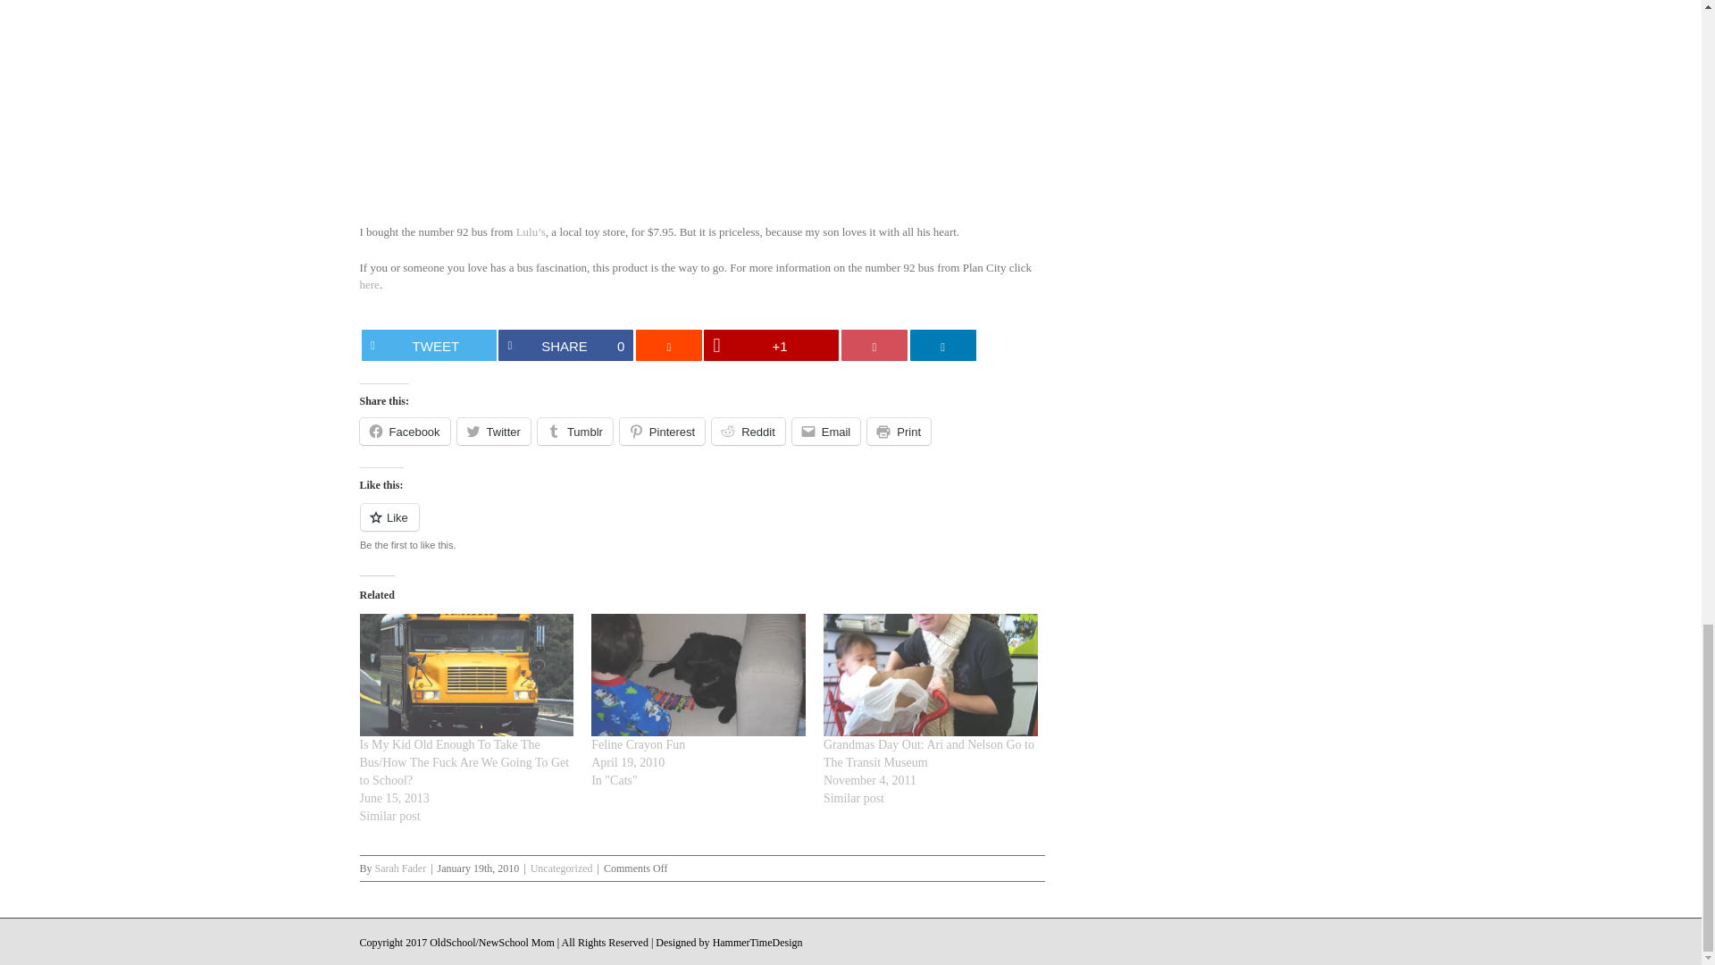  What do you see at coordinates (749, 431) in the screenshot?
I see `Tweet on Twitter` at bounding box center [749, 431].